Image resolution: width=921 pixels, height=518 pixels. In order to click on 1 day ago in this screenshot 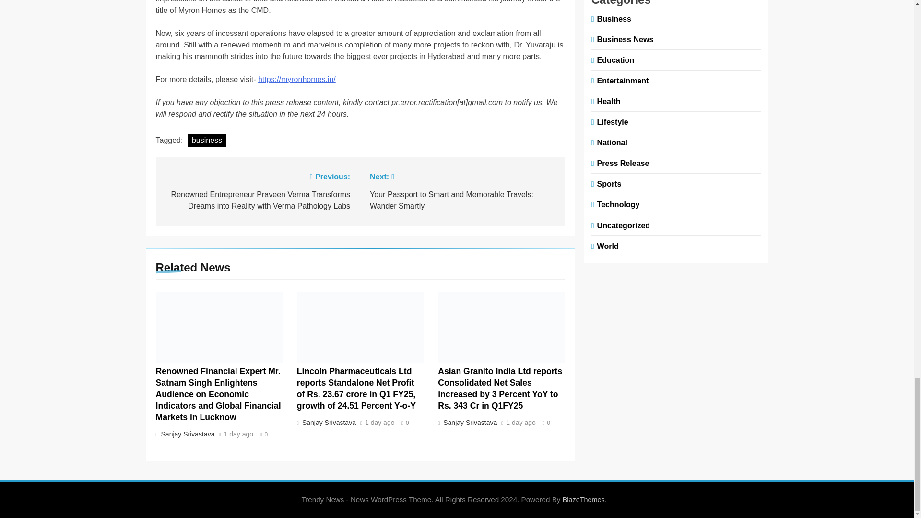, I will do `click(380, 423)`.